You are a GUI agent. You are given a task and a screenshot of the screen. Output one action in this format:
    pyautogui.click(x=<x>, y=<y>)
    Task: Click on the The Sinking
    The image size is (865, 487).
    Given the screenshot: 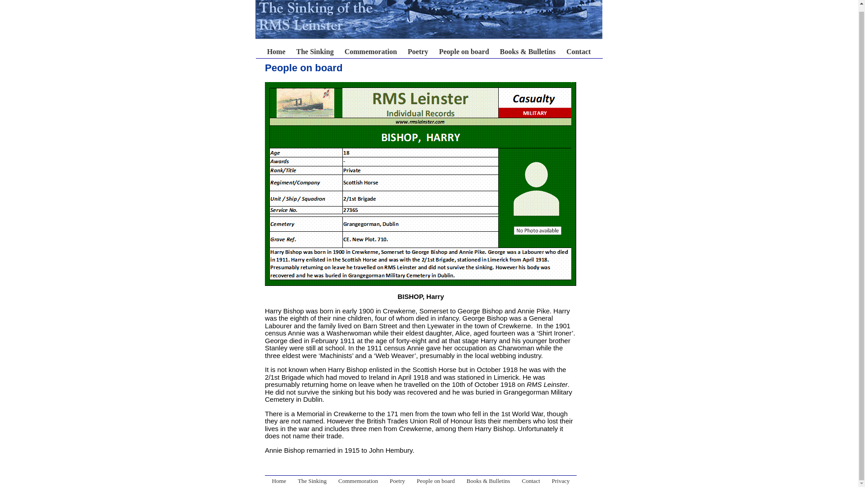 What is the action you would take?
    pyautogui.click(x=315, y=51)
    